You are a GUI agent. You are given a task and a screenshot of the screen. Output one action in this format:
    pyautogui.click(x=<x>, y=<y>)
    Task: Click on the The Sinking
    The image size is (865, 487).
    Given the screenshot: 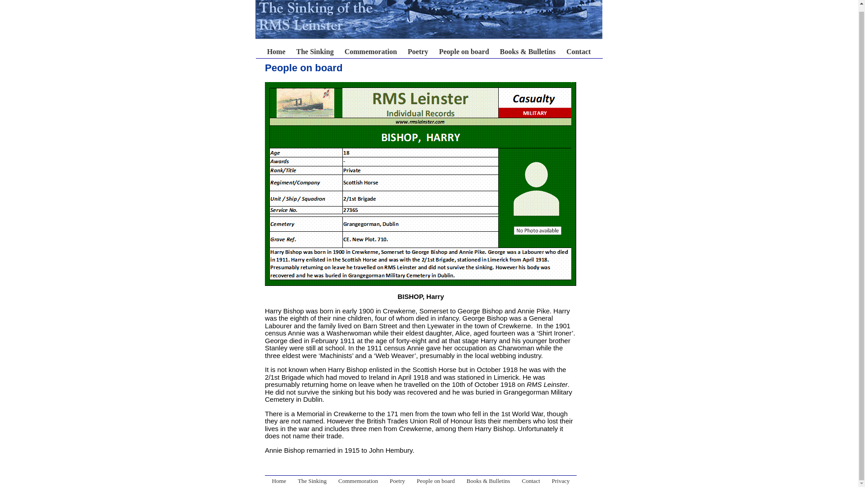 What is the action you would take?
    pyautogui.click(x=315, y=51)
    